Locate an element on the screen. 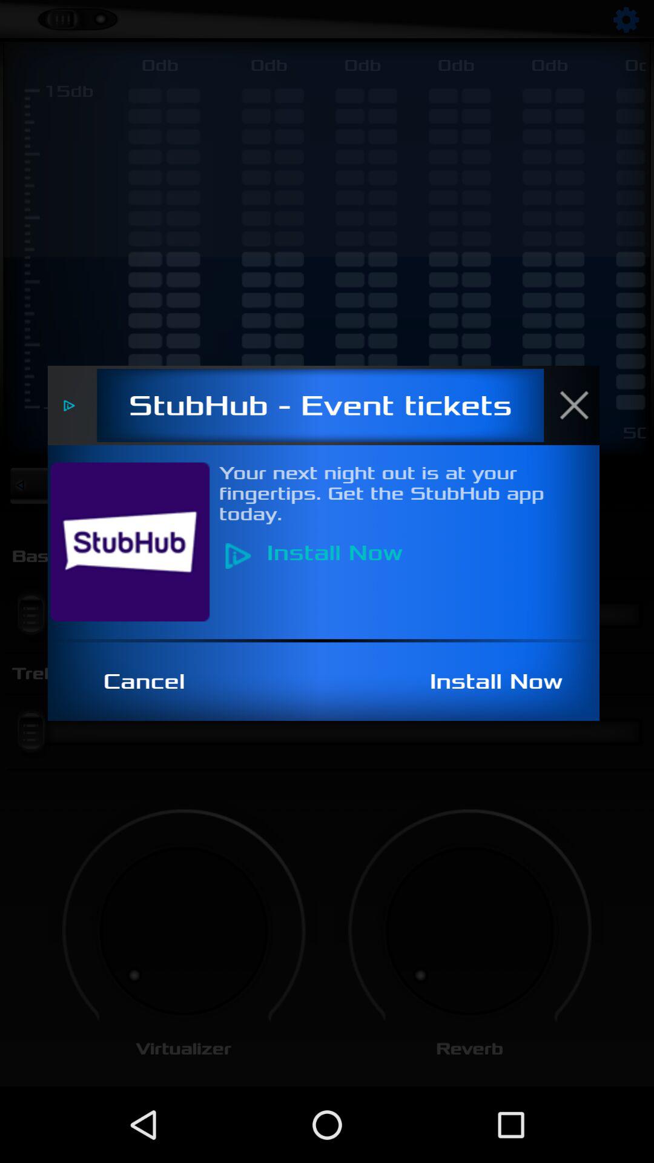 The image size is (654, 1163). tap the icon next to your next night item is located at coordinates (137, 542).